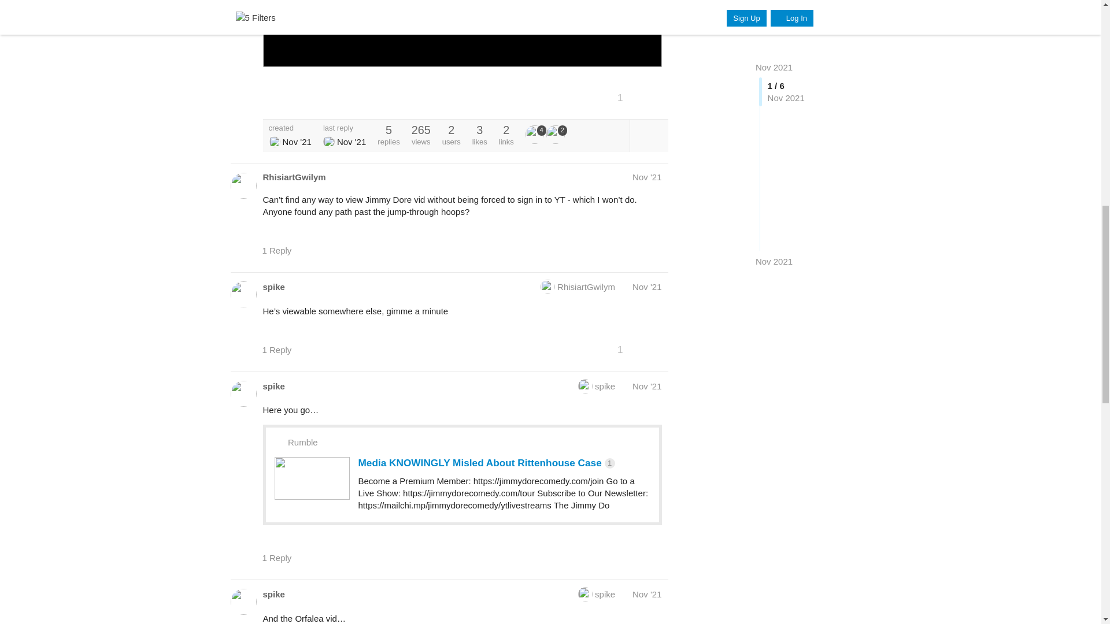 Image resolution: width=1110 pixels, height=624 pixels. Describe the element at coordinates (274, 141) in the screenshot. I see `spike` at that location.